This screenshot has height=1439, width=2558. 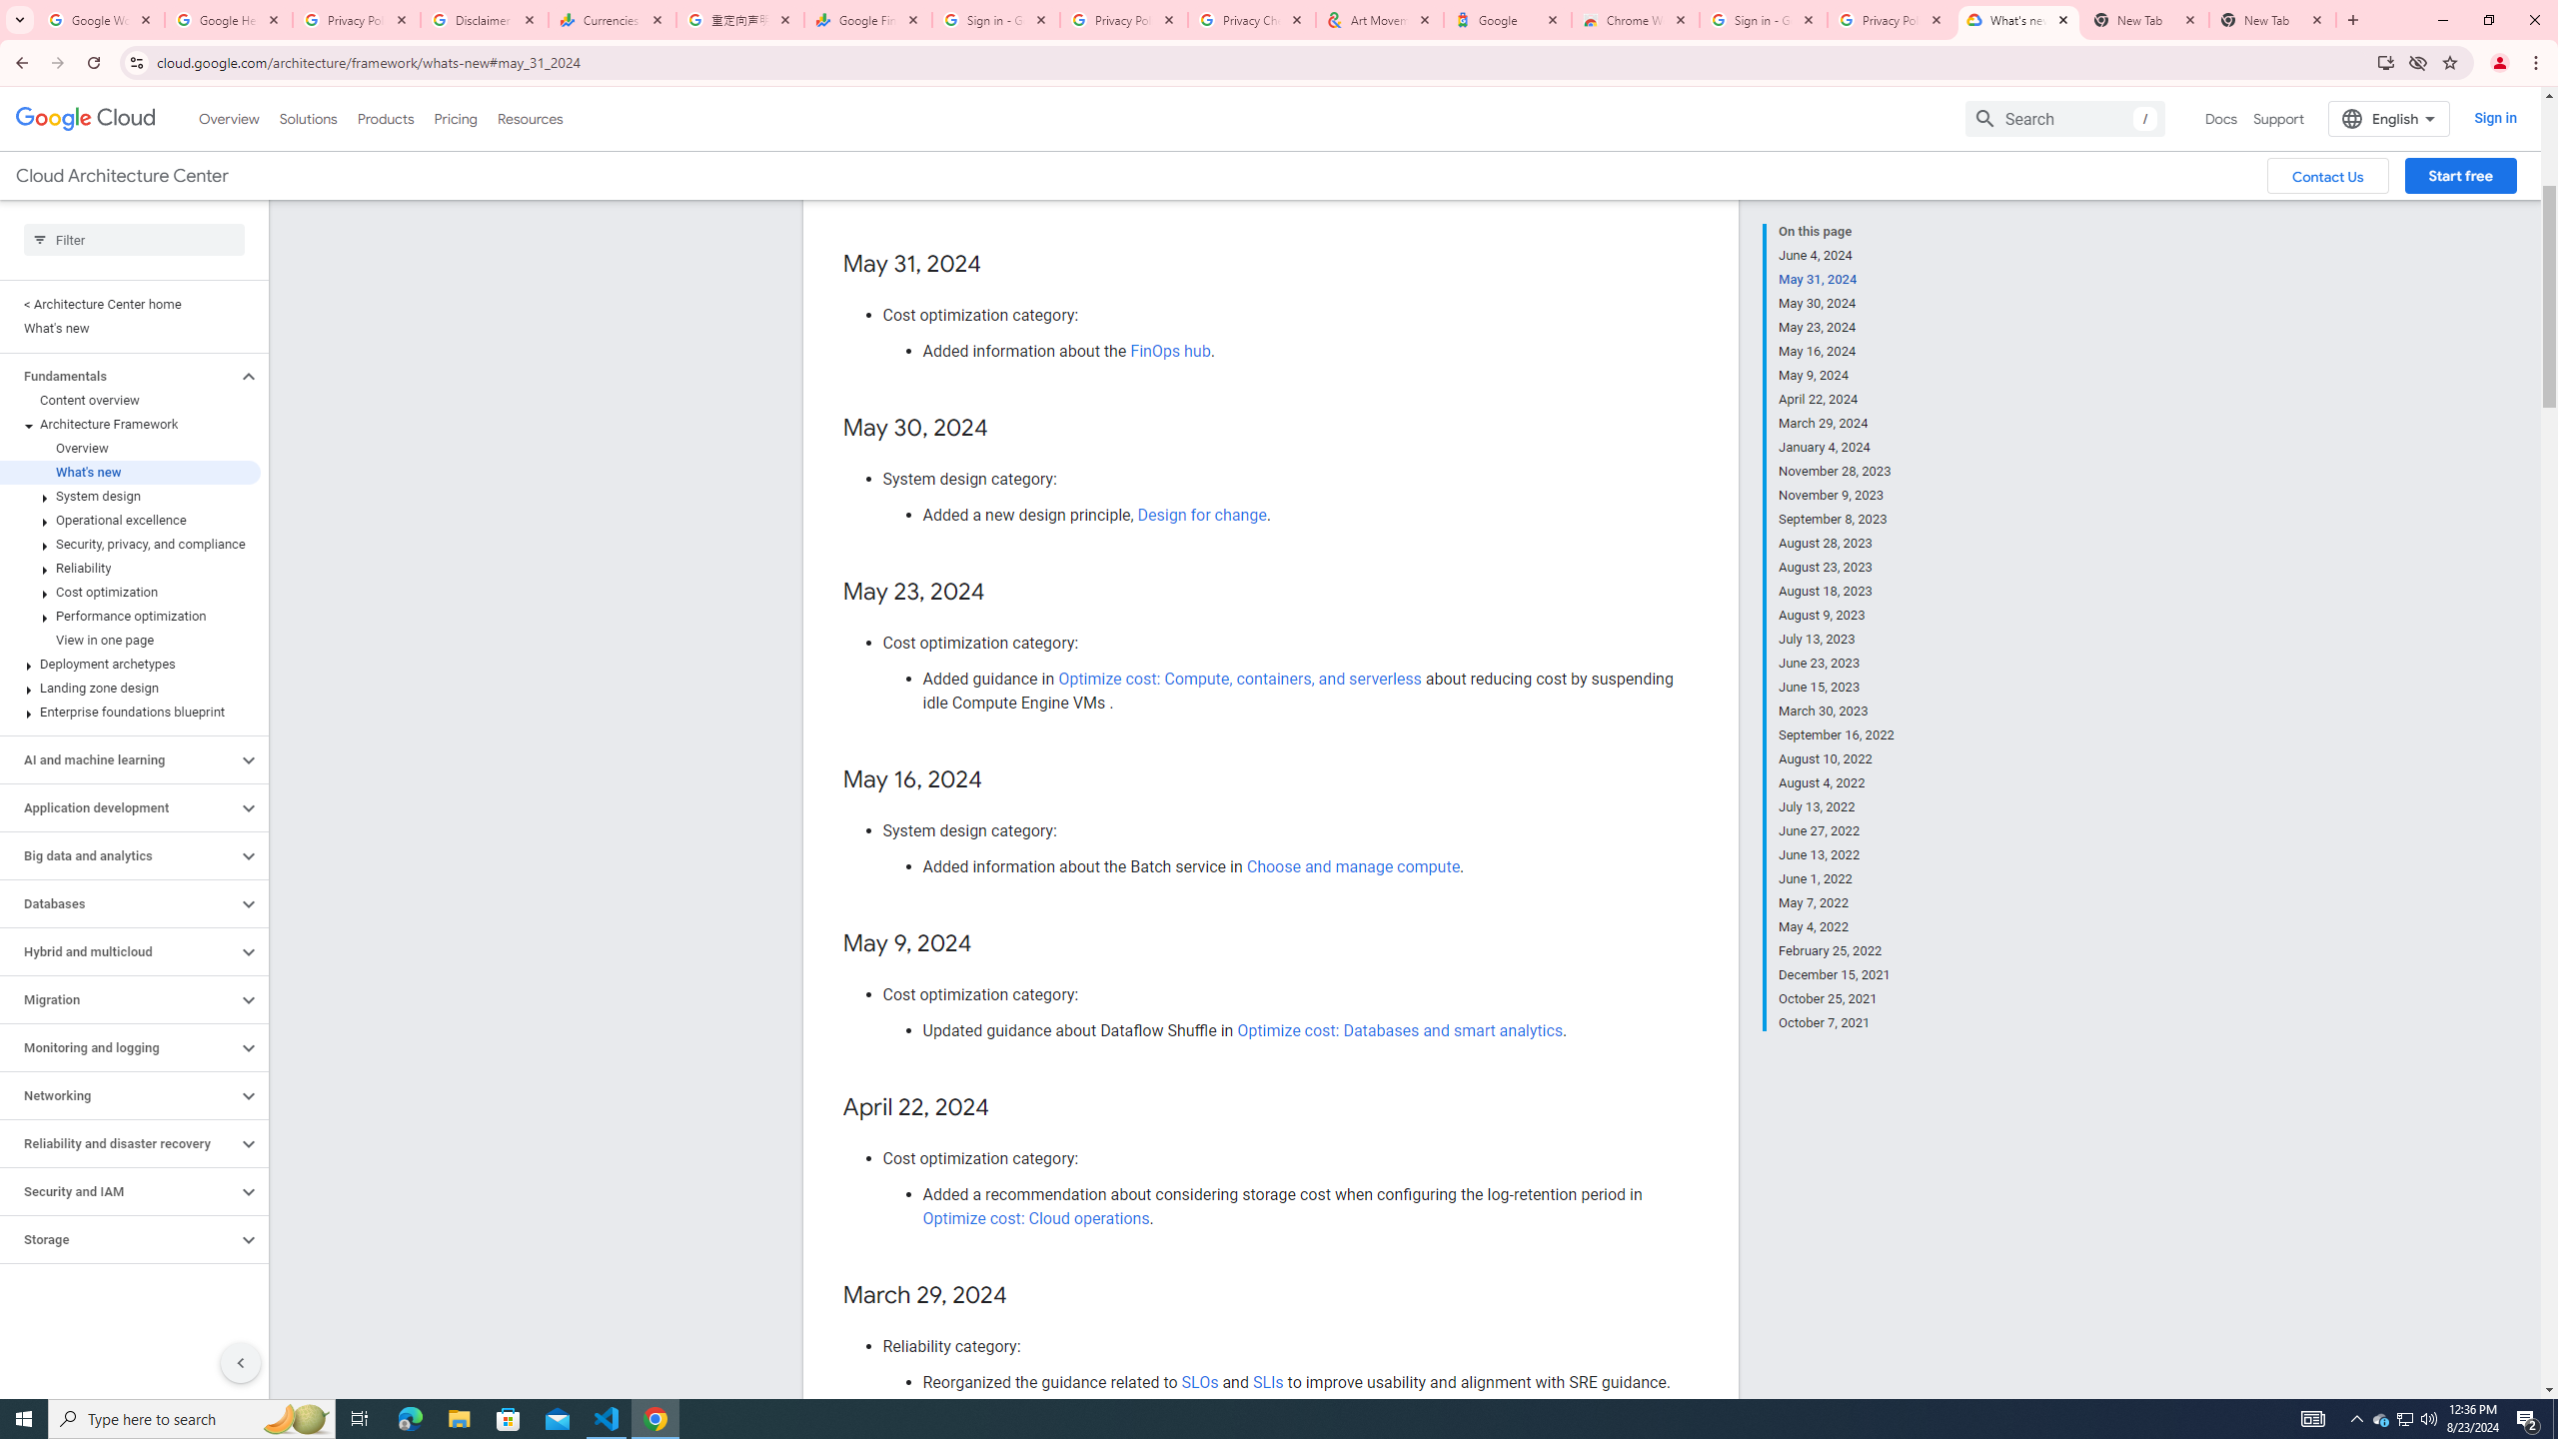 What do you see at coordinates (130, 520) in the screenshot?
I see `Operational excellence` at bounding box center [130, 520].